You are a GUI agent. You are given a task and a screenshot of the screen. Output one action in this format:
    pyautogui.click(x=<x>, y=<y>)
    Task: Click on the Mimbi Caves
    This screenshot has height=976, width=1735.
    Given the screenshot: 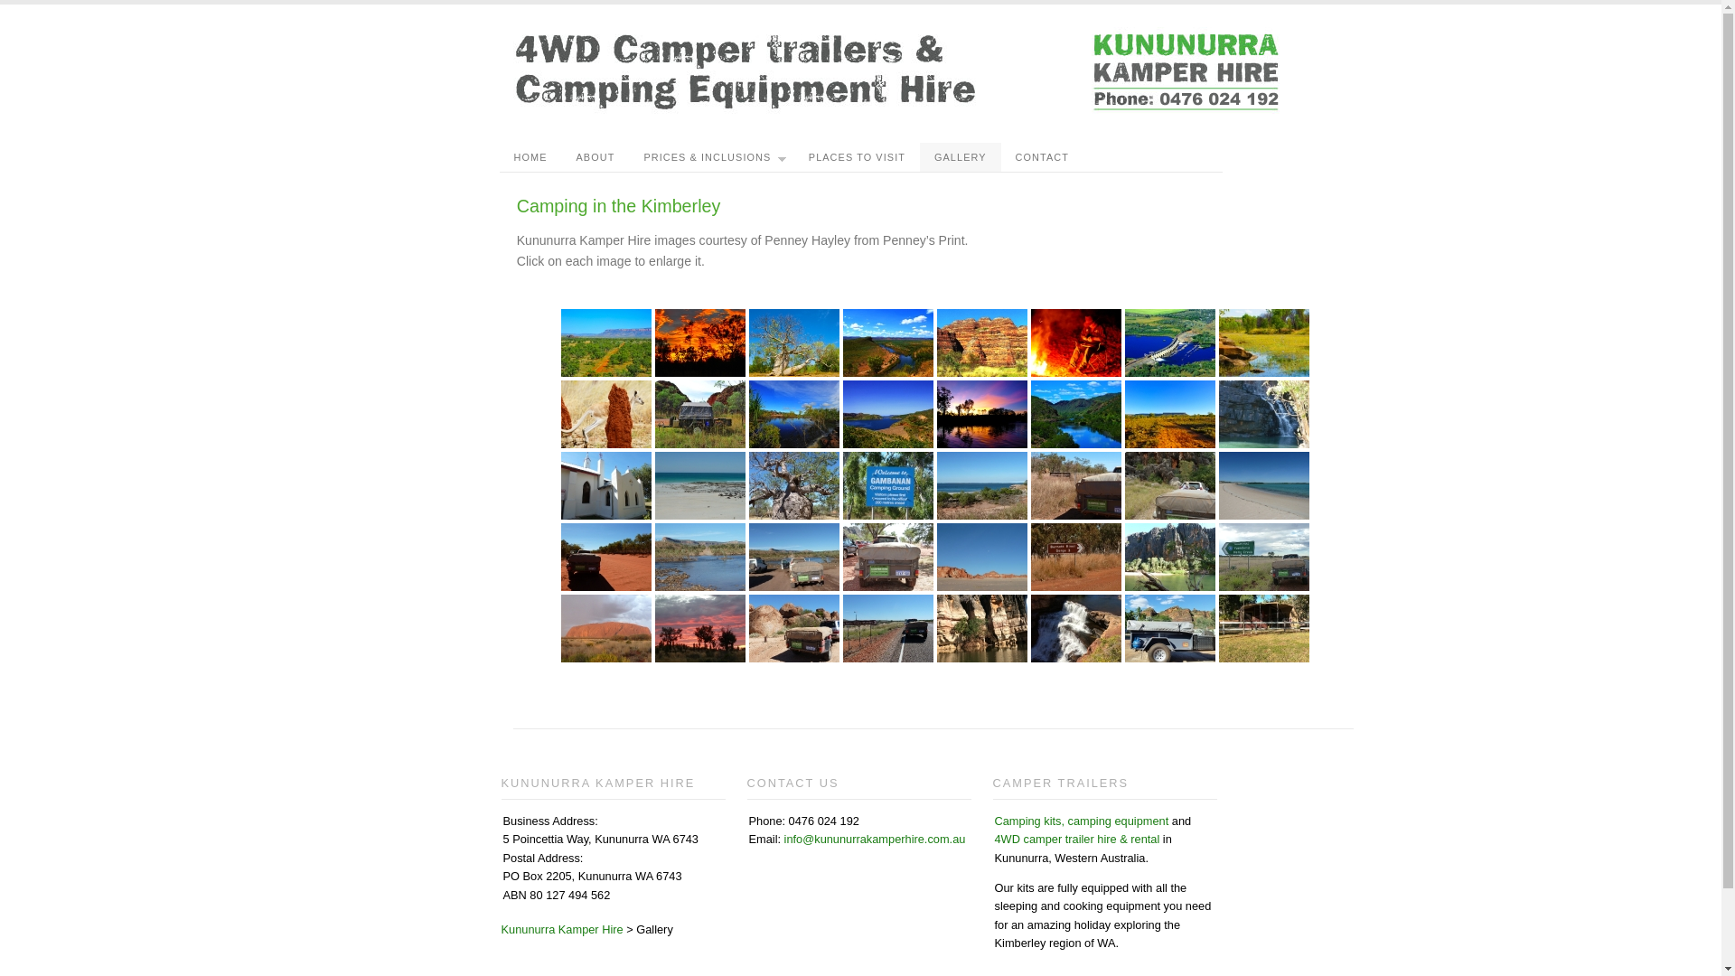 What is the action you would take?
    pyautogui.click(x=1170, y=486)
    